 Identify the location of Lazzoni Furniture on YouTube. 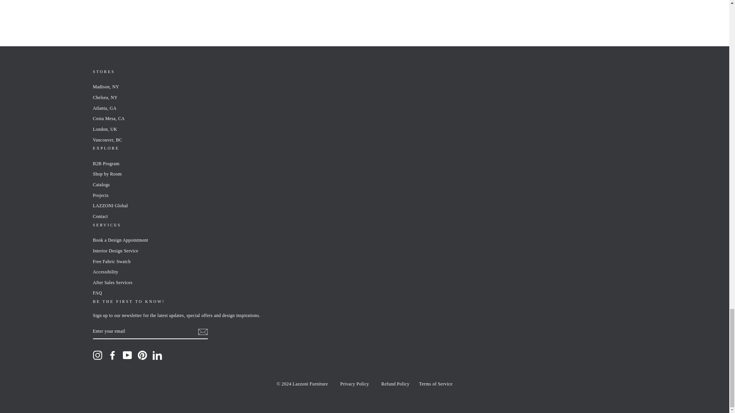
(127, 355).